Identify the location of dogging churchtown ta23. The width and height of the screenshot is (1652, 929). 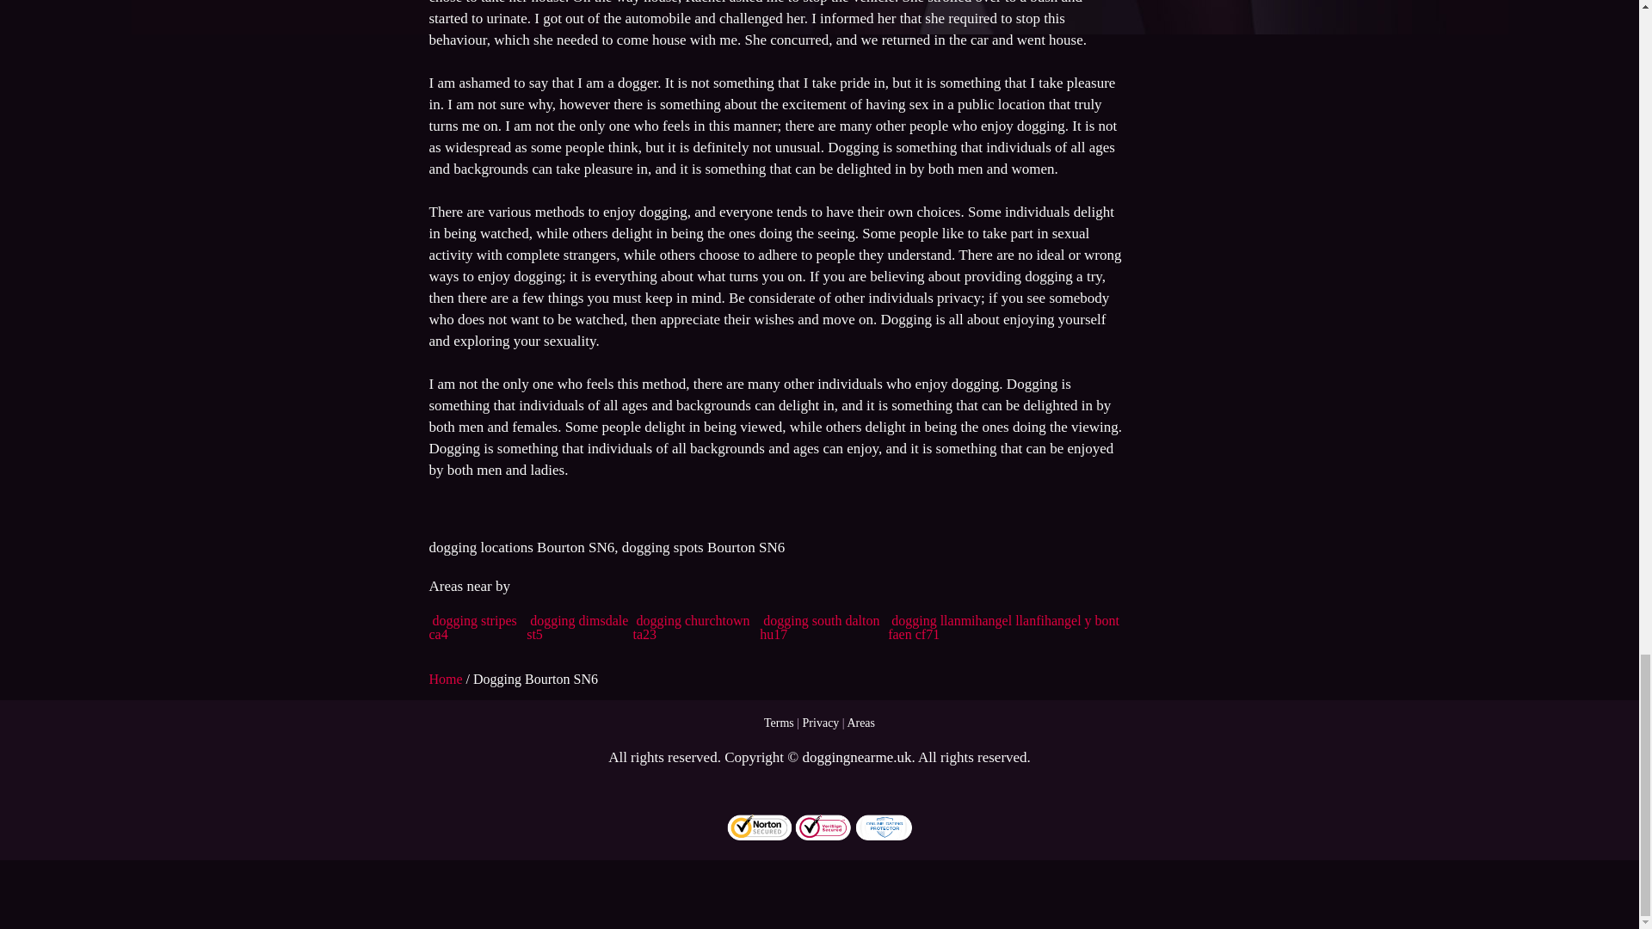
(691, 627).